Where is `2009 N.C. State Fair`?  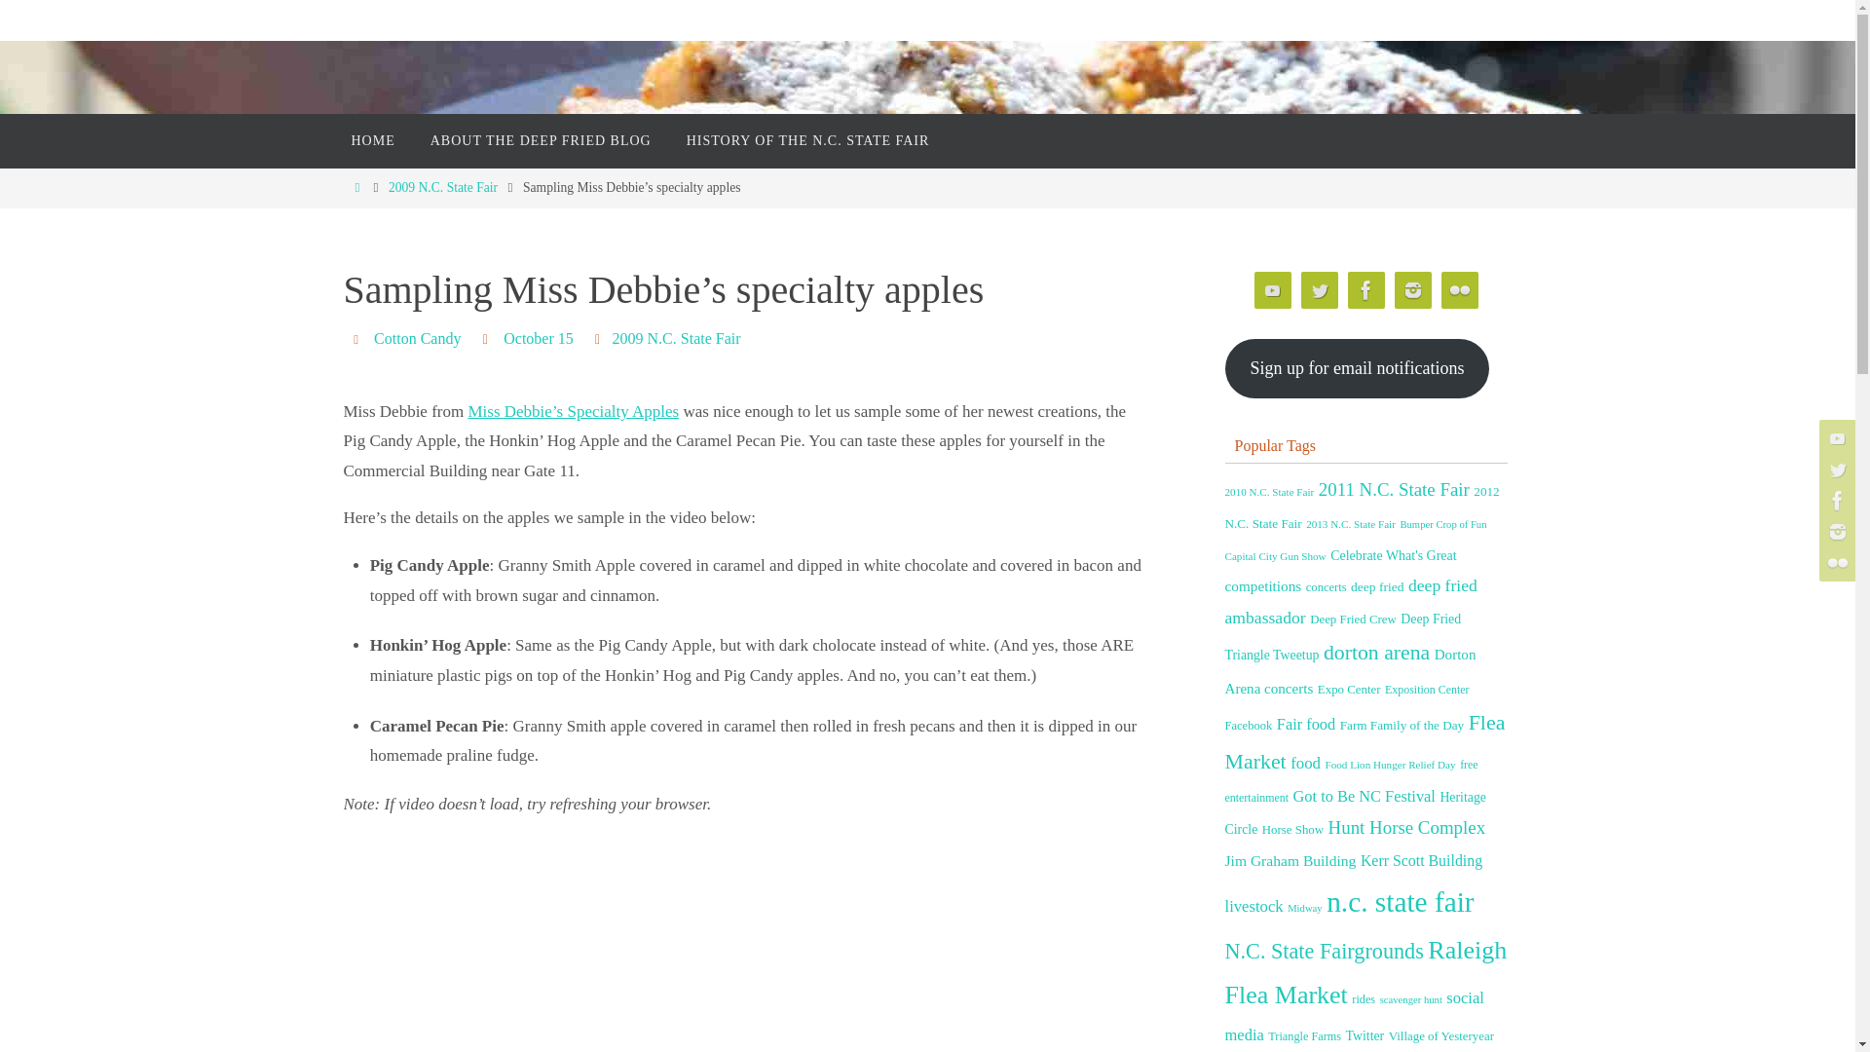 2009 N.C. State Fair is located at coordinates (442, 187).